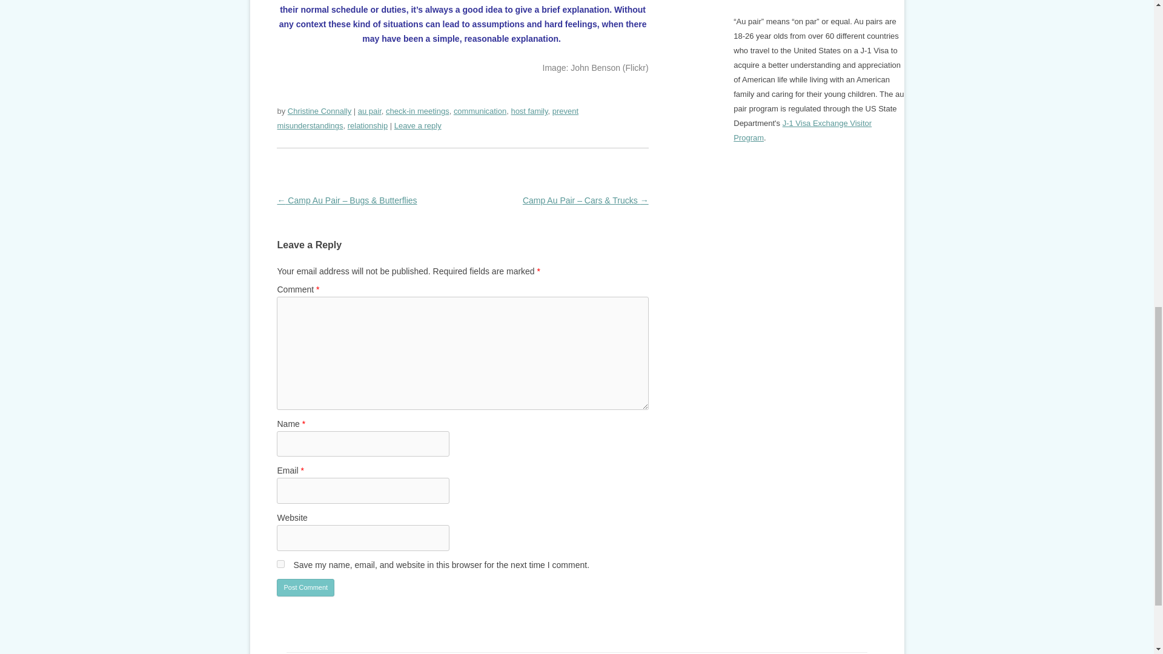 The image size is (1163, 654). I want to click on communication, so click(480, 111).